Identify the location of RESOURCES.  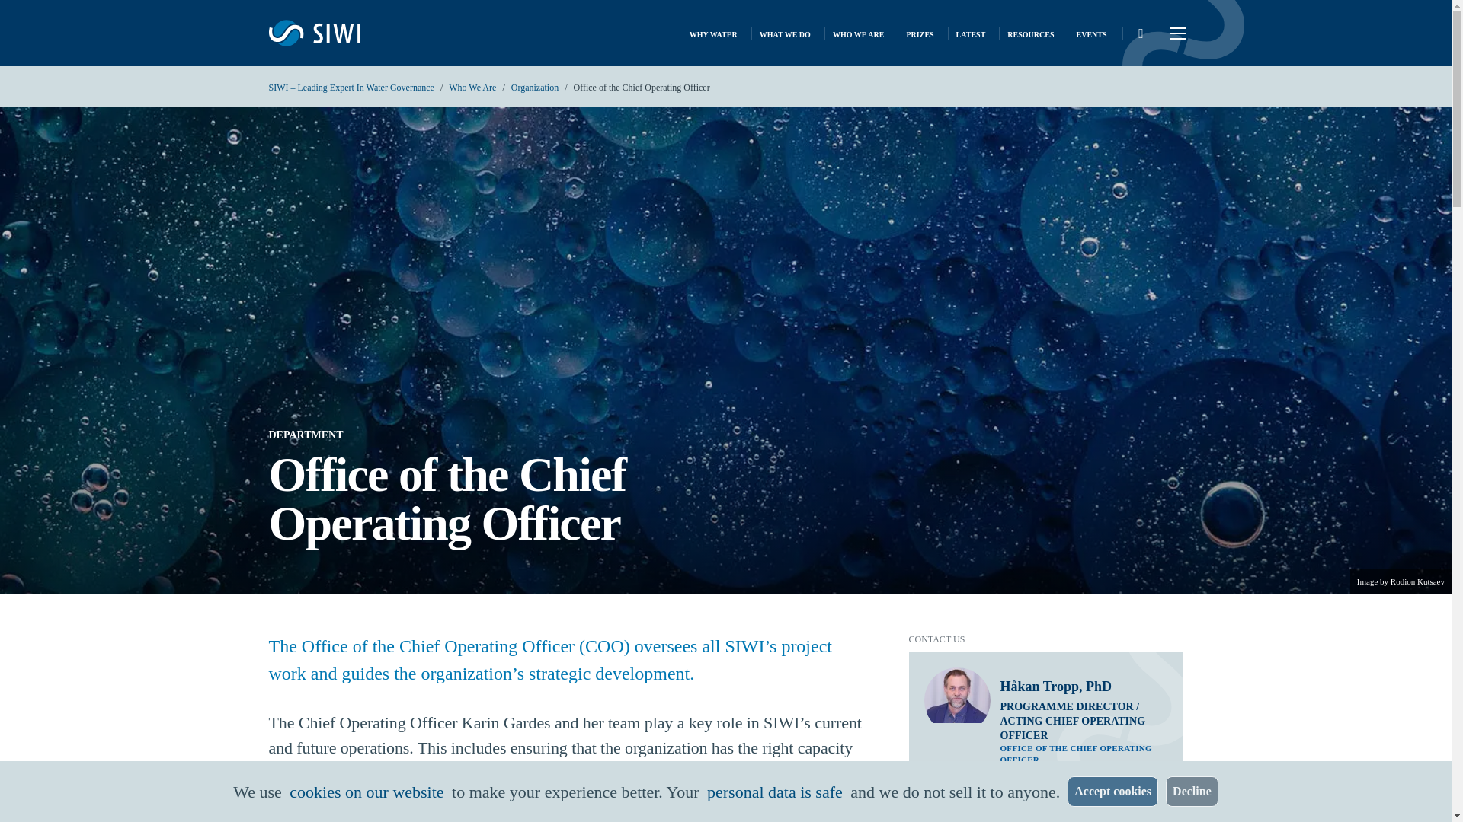
(1030, 33).